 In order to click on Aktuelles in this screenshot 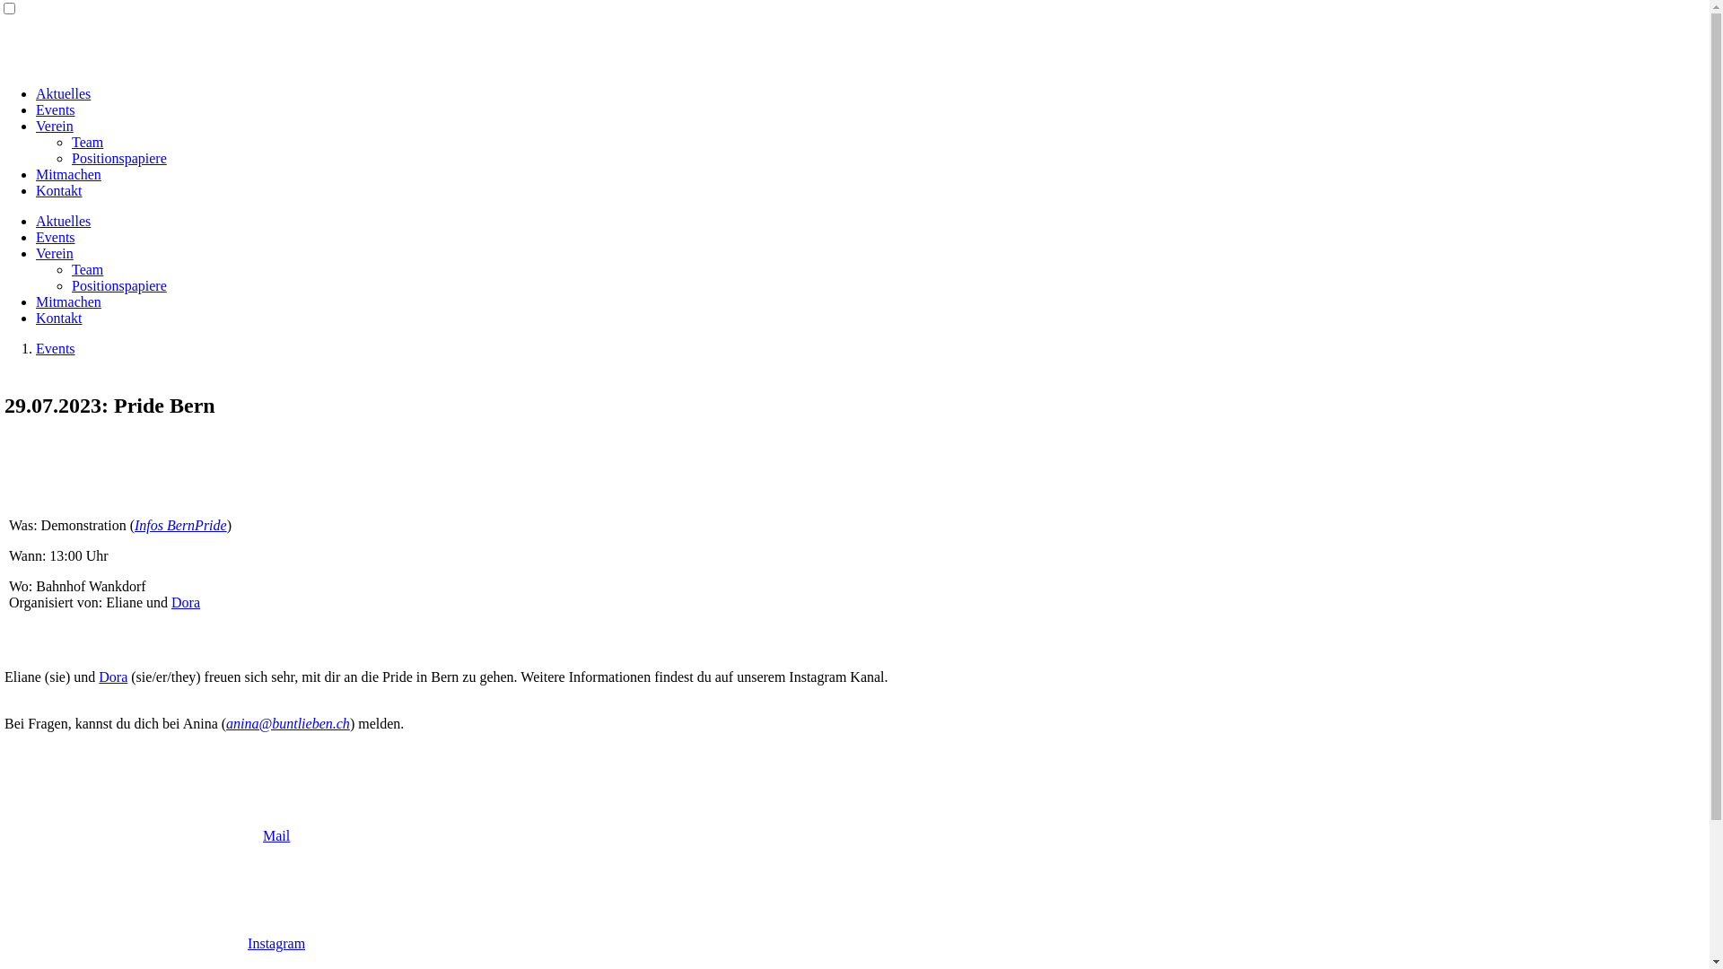, I will do `click(63, 221)`.